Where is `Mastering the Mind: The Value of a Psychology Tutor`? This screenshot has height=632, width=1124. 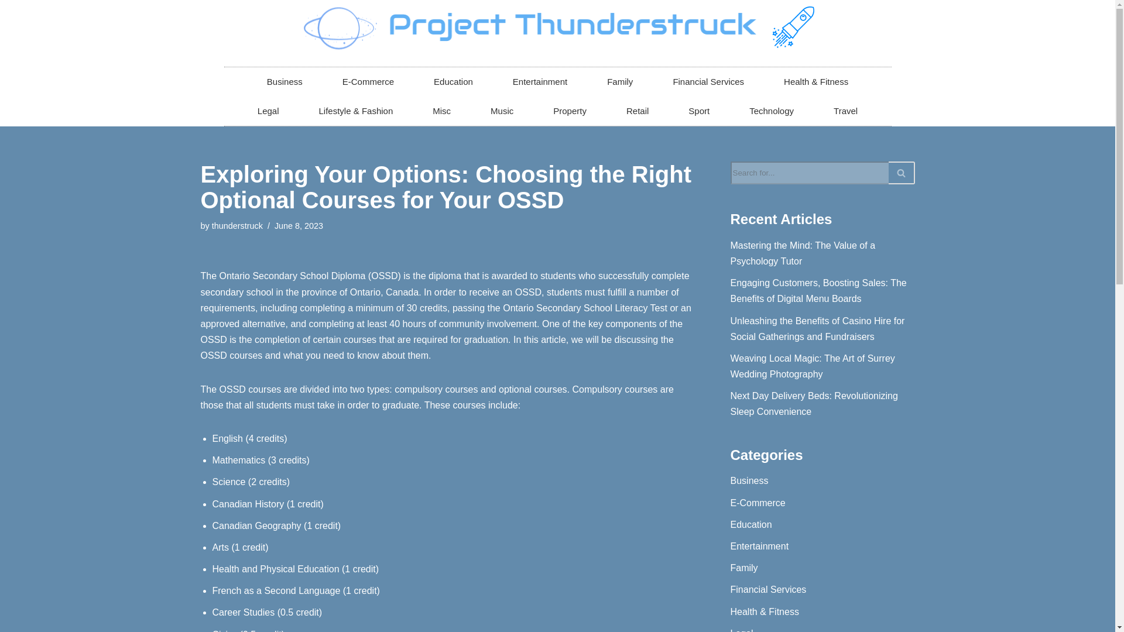
Mastering the Mind: The Value of a Psychology Tutor is located at coordinates (803, 253).